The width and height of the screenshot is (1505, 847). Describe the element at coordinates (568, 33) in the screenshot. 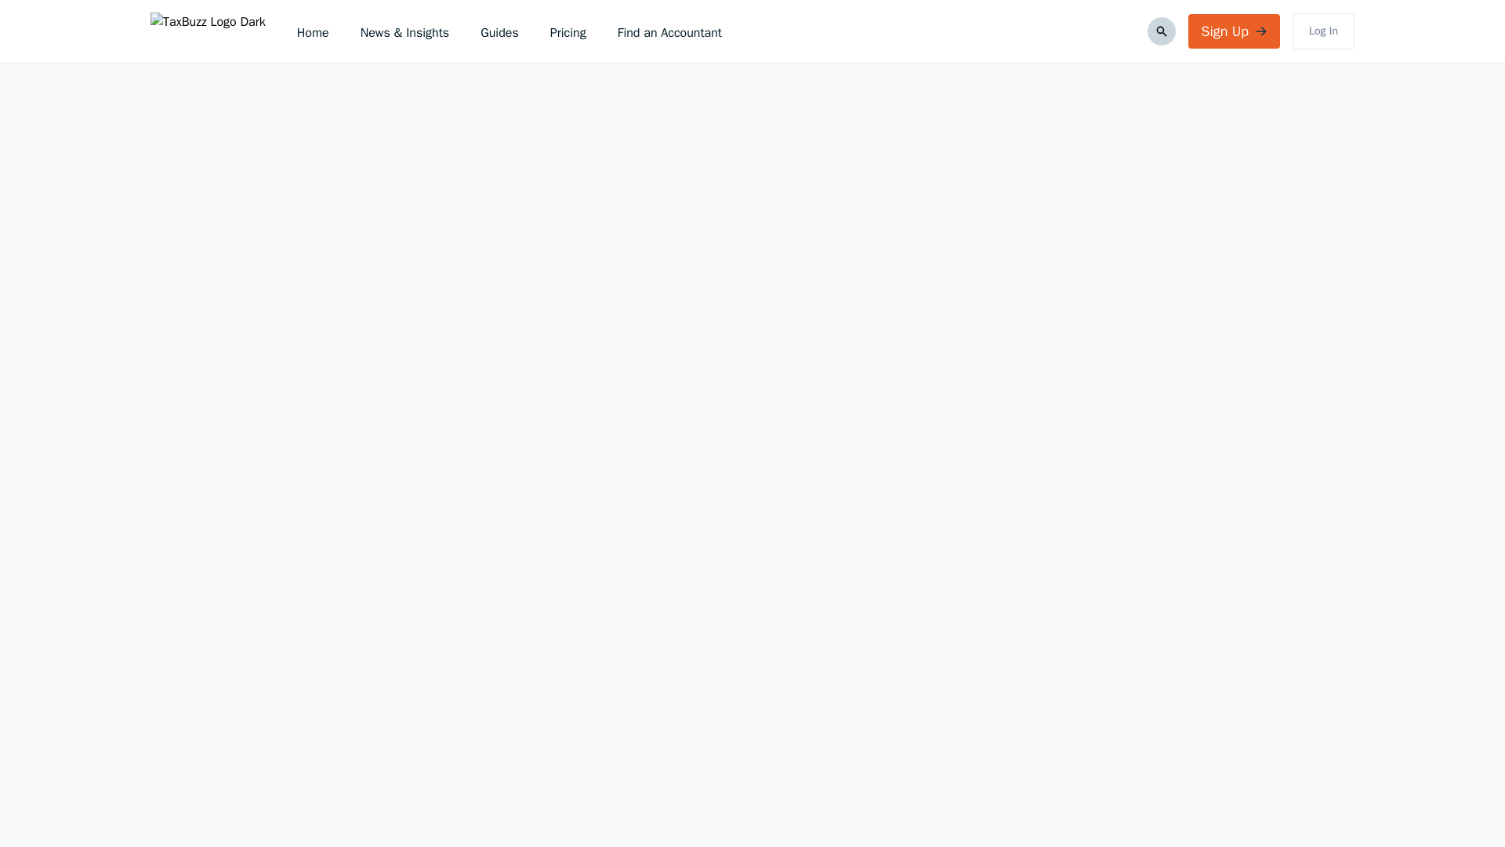

I see `Pricing` at that location.